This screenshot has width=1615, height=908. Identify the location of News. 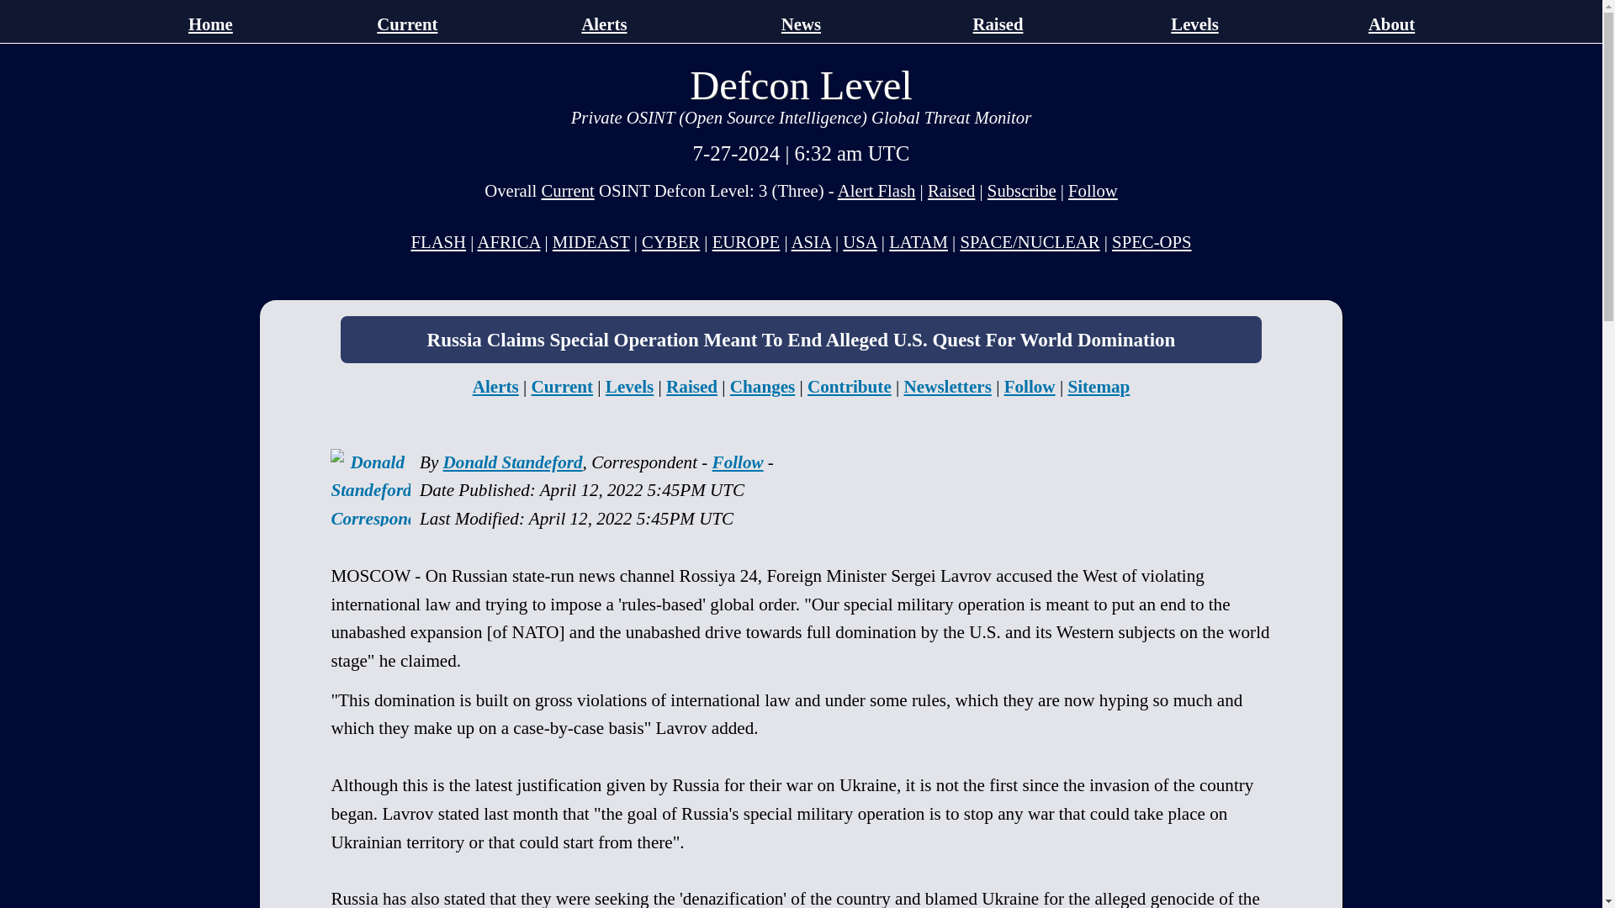
(801, 24).